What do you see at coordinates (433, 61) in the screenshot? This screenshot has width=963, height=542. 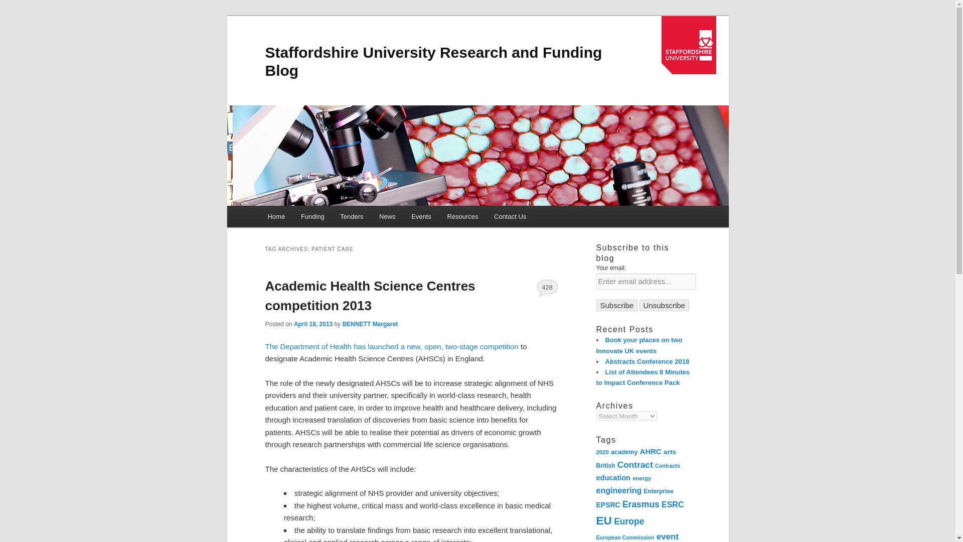 I see `Staffordshire University Research and Funding Blog` at bounding box center [433, 61].